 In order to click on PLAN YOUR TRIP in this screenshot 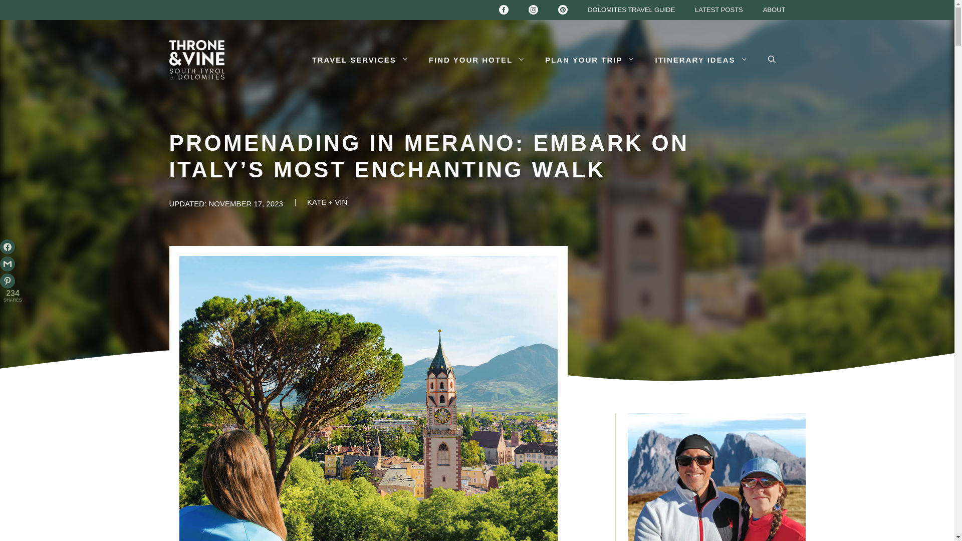, I will do `click(589, 60)`.